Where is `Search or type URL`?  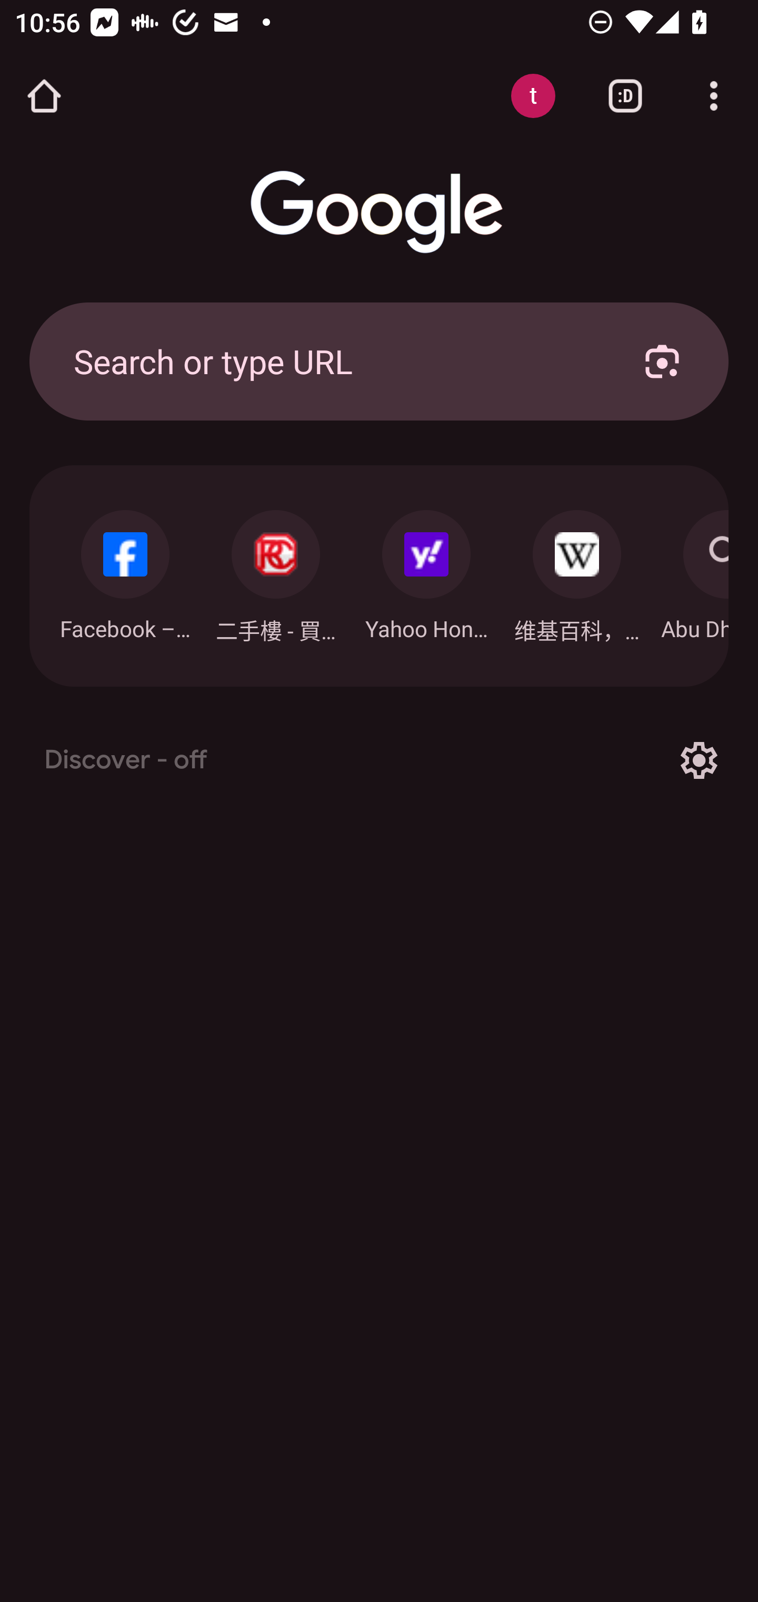
Search or type URL is located at coordinates (334, 361).